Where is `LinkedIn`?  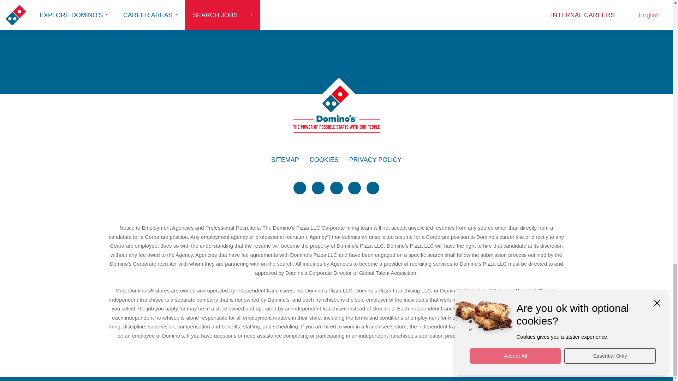 LinkedIn is located at coordinates (336, 188).